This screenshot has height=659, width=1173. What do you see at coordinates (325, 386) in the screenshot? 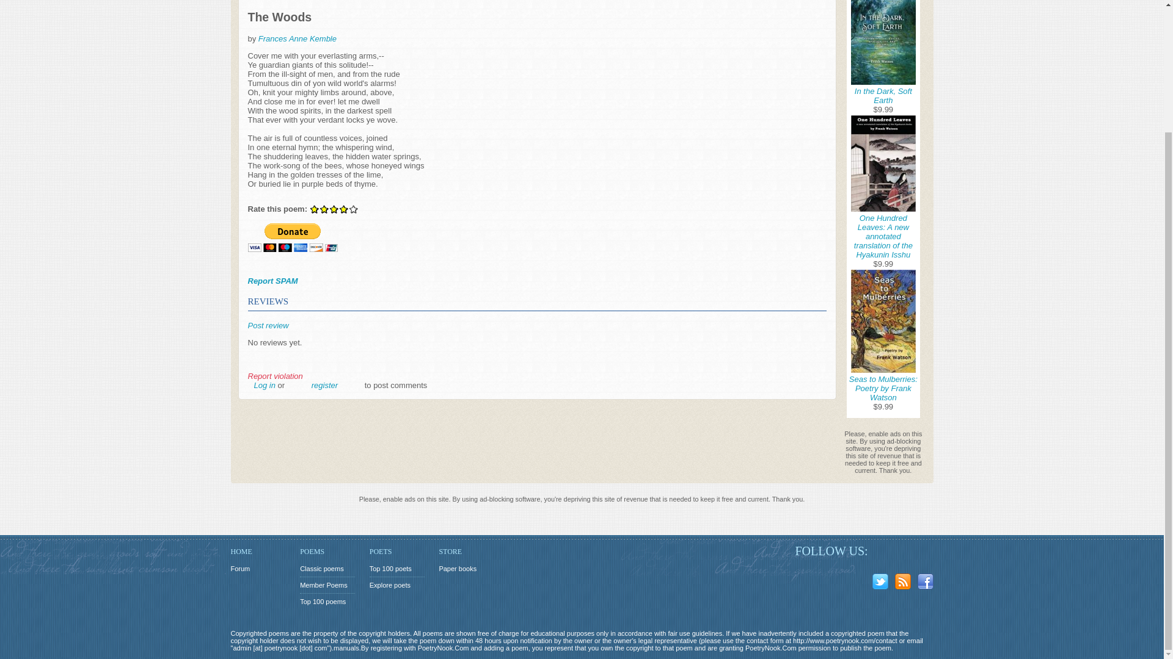
I see `register` at bounding box center [325, 386].